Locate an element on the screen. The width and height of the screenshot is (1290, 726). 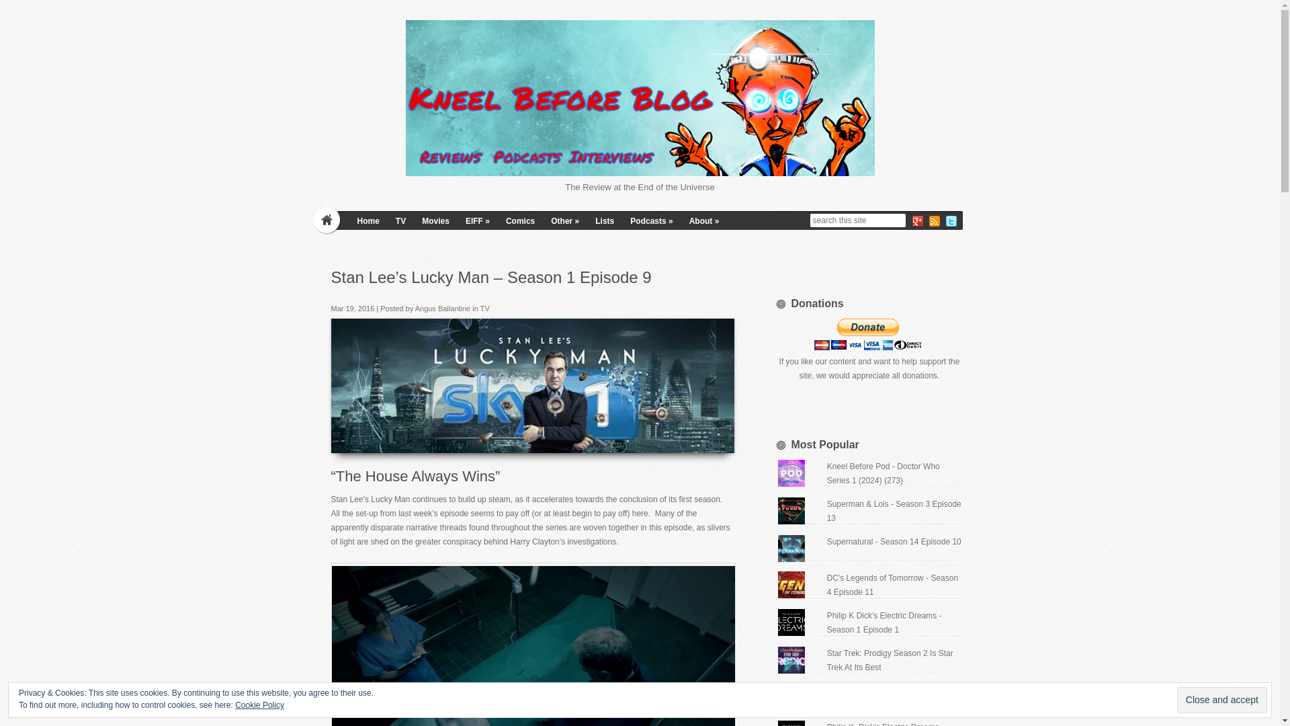
Posts by Angus Ballantine is located at coordinates (443, 308).